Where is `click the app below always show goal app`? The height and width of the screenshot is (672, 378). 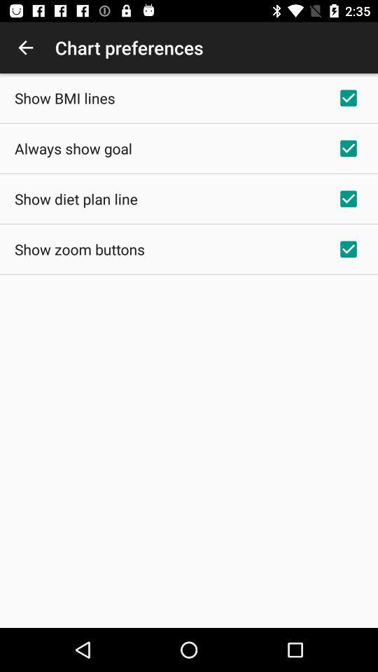
click the app below always show goal app is located at coordinates (76, 199).